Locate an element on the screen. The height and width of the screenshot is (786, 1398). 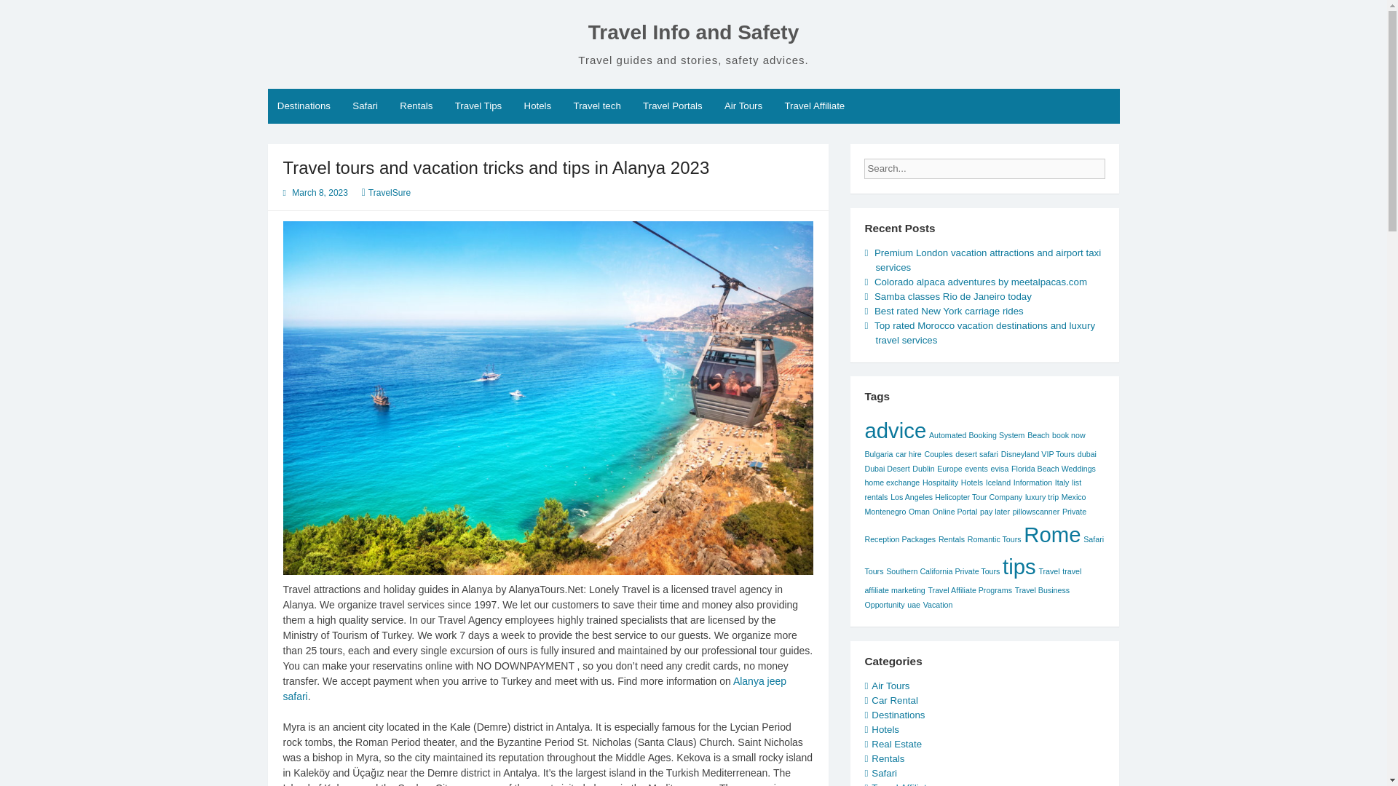
Best rated New York carriage rides is located at coordinates (949, 311).